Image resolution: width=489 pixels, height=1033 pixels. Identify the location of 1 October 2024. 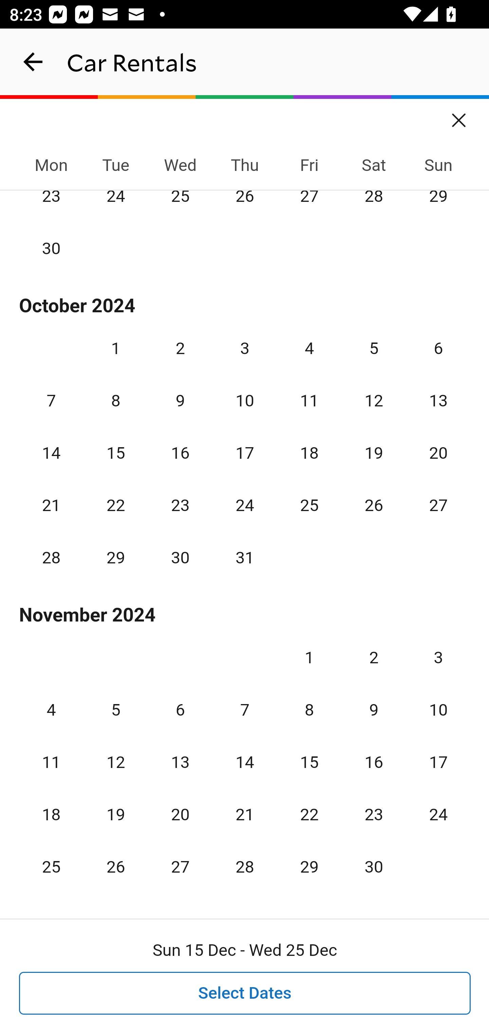
(115, 349).